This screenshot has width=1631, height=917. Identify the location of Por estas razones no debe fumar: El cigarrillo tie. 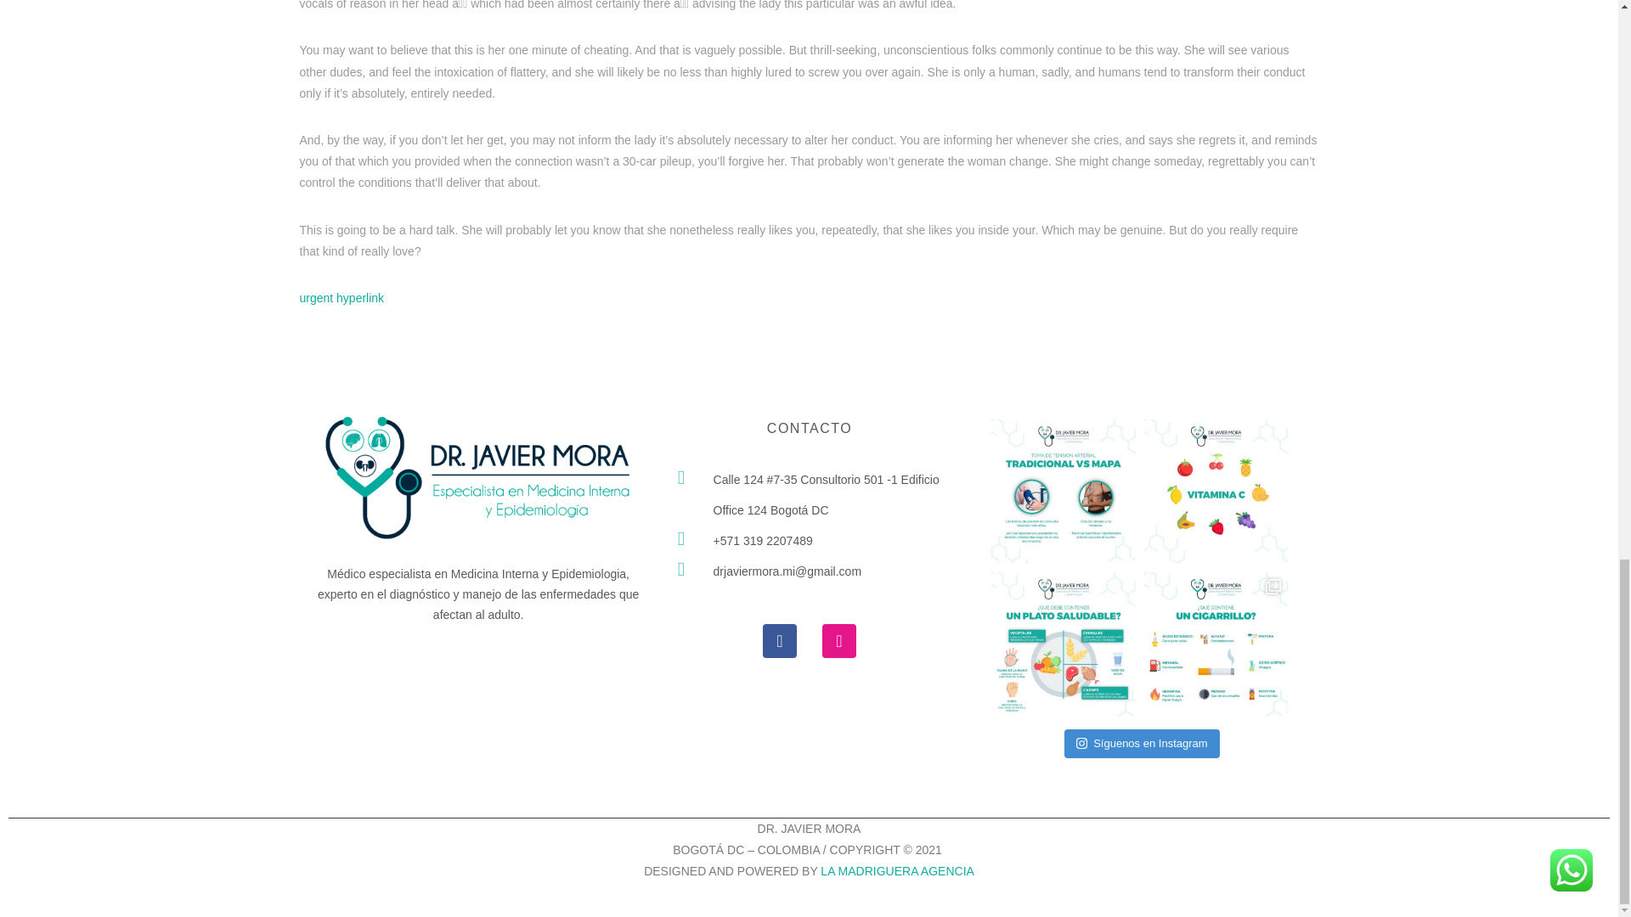
(1216, 644).